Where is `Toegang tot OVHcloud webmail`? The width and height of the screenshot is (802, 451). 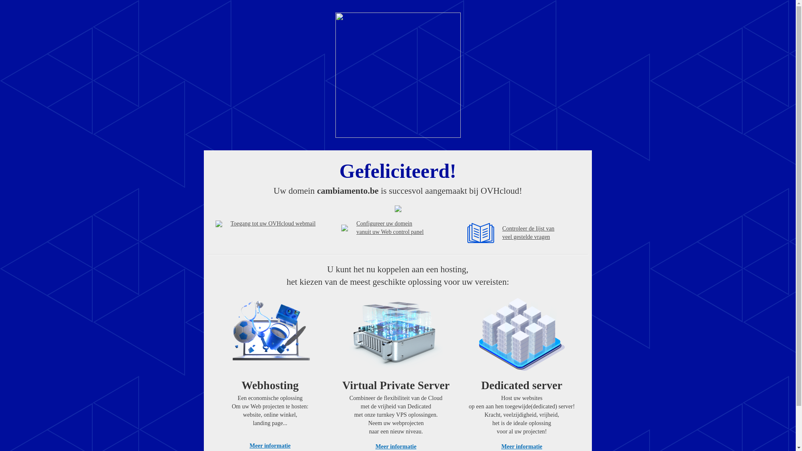 Toegang tot OVHcloud webmail is located at coordinates (219, 224).